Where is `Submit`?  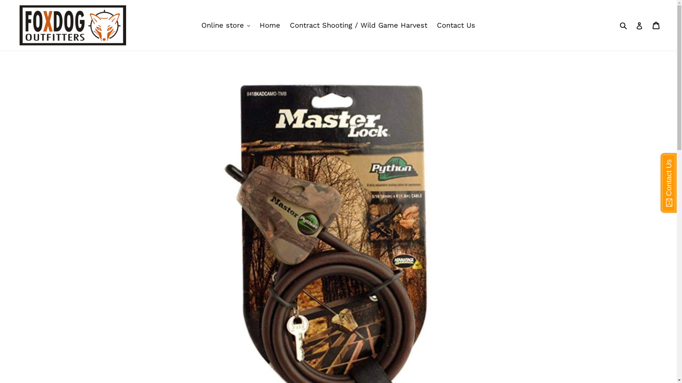 Submit is located at coordinates (623, 25).